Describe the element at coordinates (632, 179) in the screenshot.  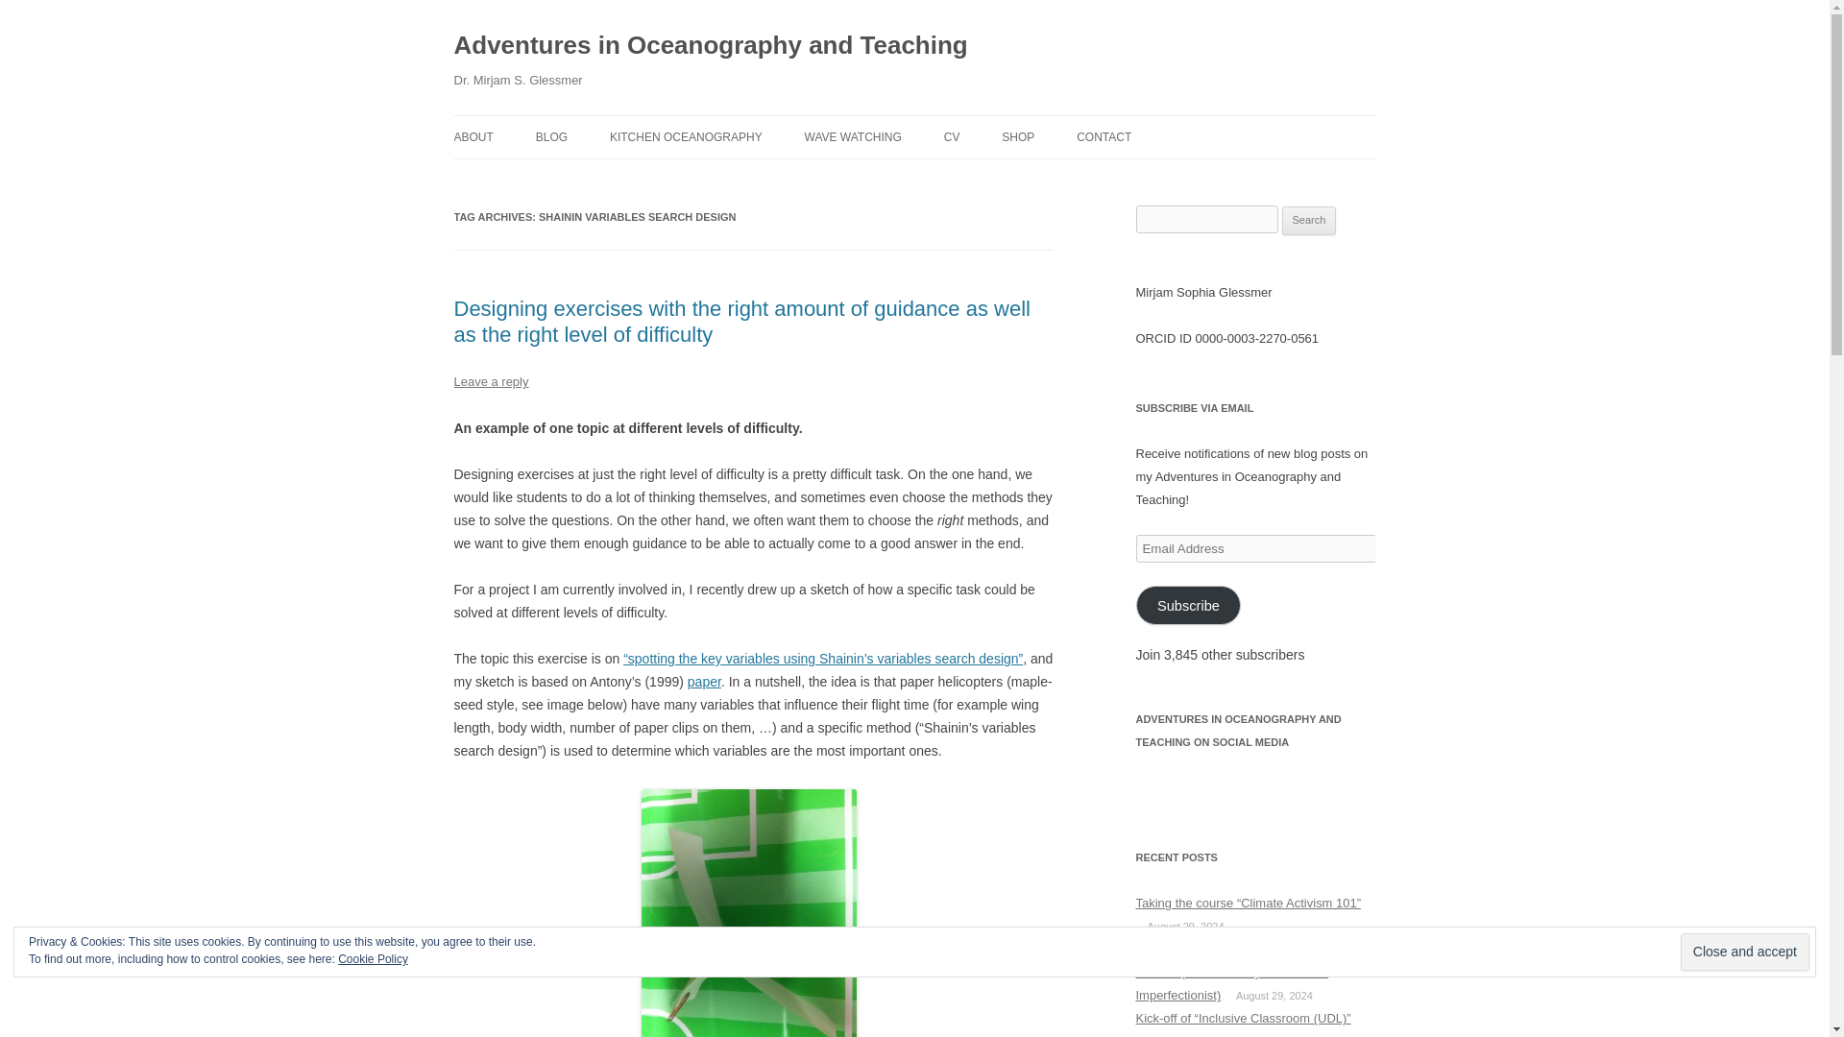
I see `BLOG` at that location.